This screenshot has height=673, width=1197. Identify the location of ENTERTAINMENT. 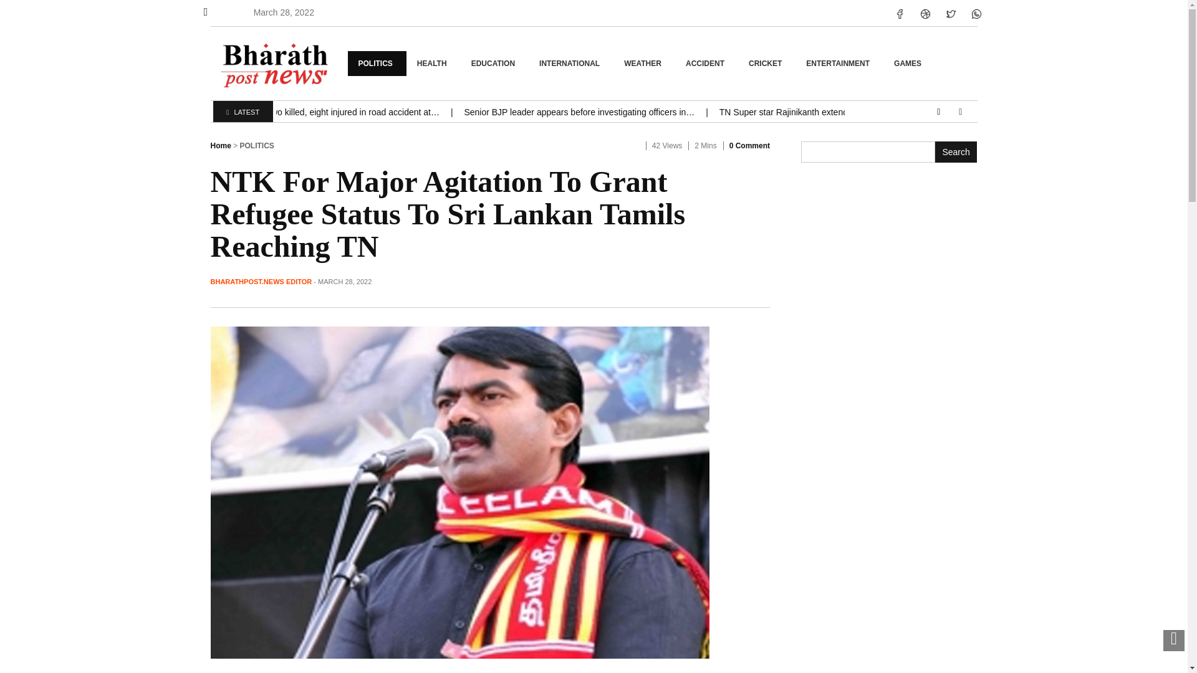
(839, 64).